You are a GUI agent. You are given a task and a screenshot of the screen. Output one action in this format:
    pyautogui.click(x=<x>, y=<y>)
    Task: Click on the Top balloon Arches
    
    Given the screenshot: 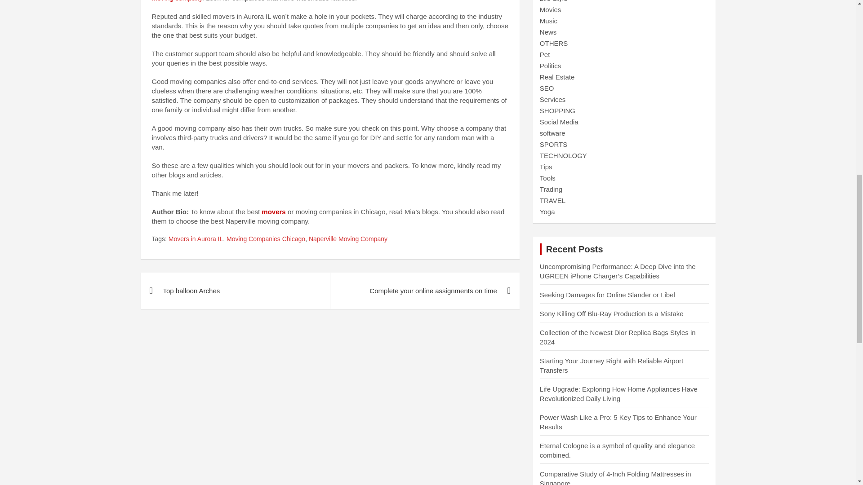 What is the action you would take?
    pyautogui.click(x=235, y=290)
    